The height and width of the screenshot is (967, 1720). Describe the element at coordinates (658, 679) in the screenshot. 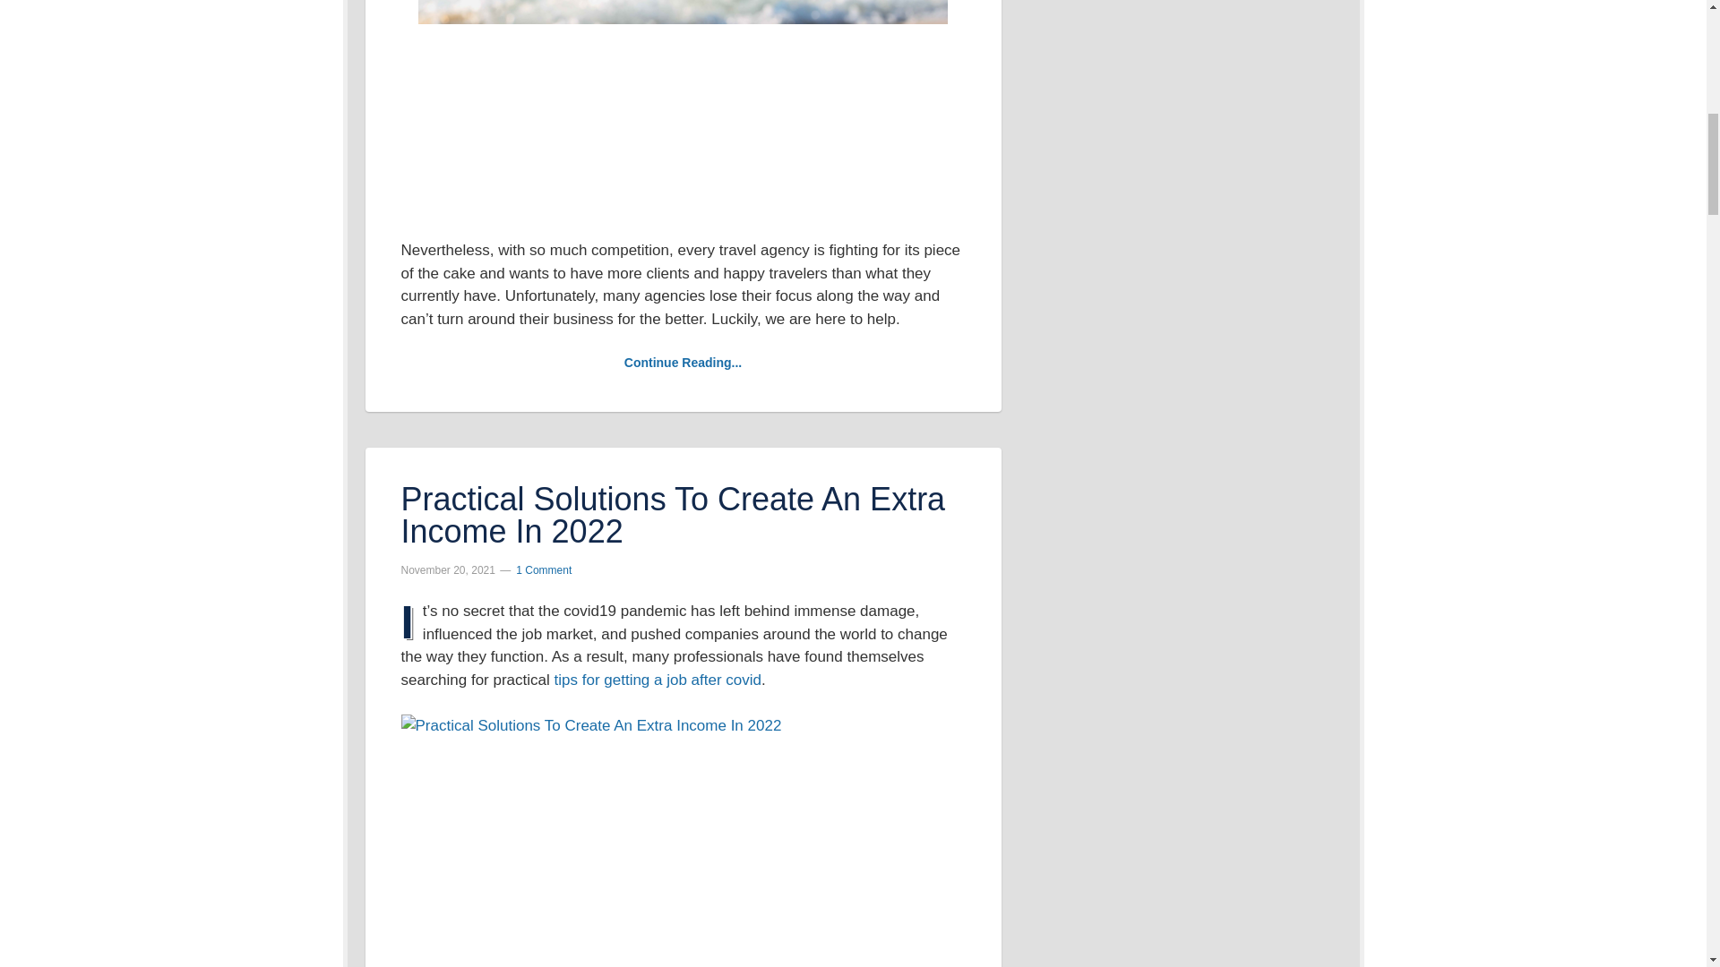

I see `tips for getting a job after covid` at that location.